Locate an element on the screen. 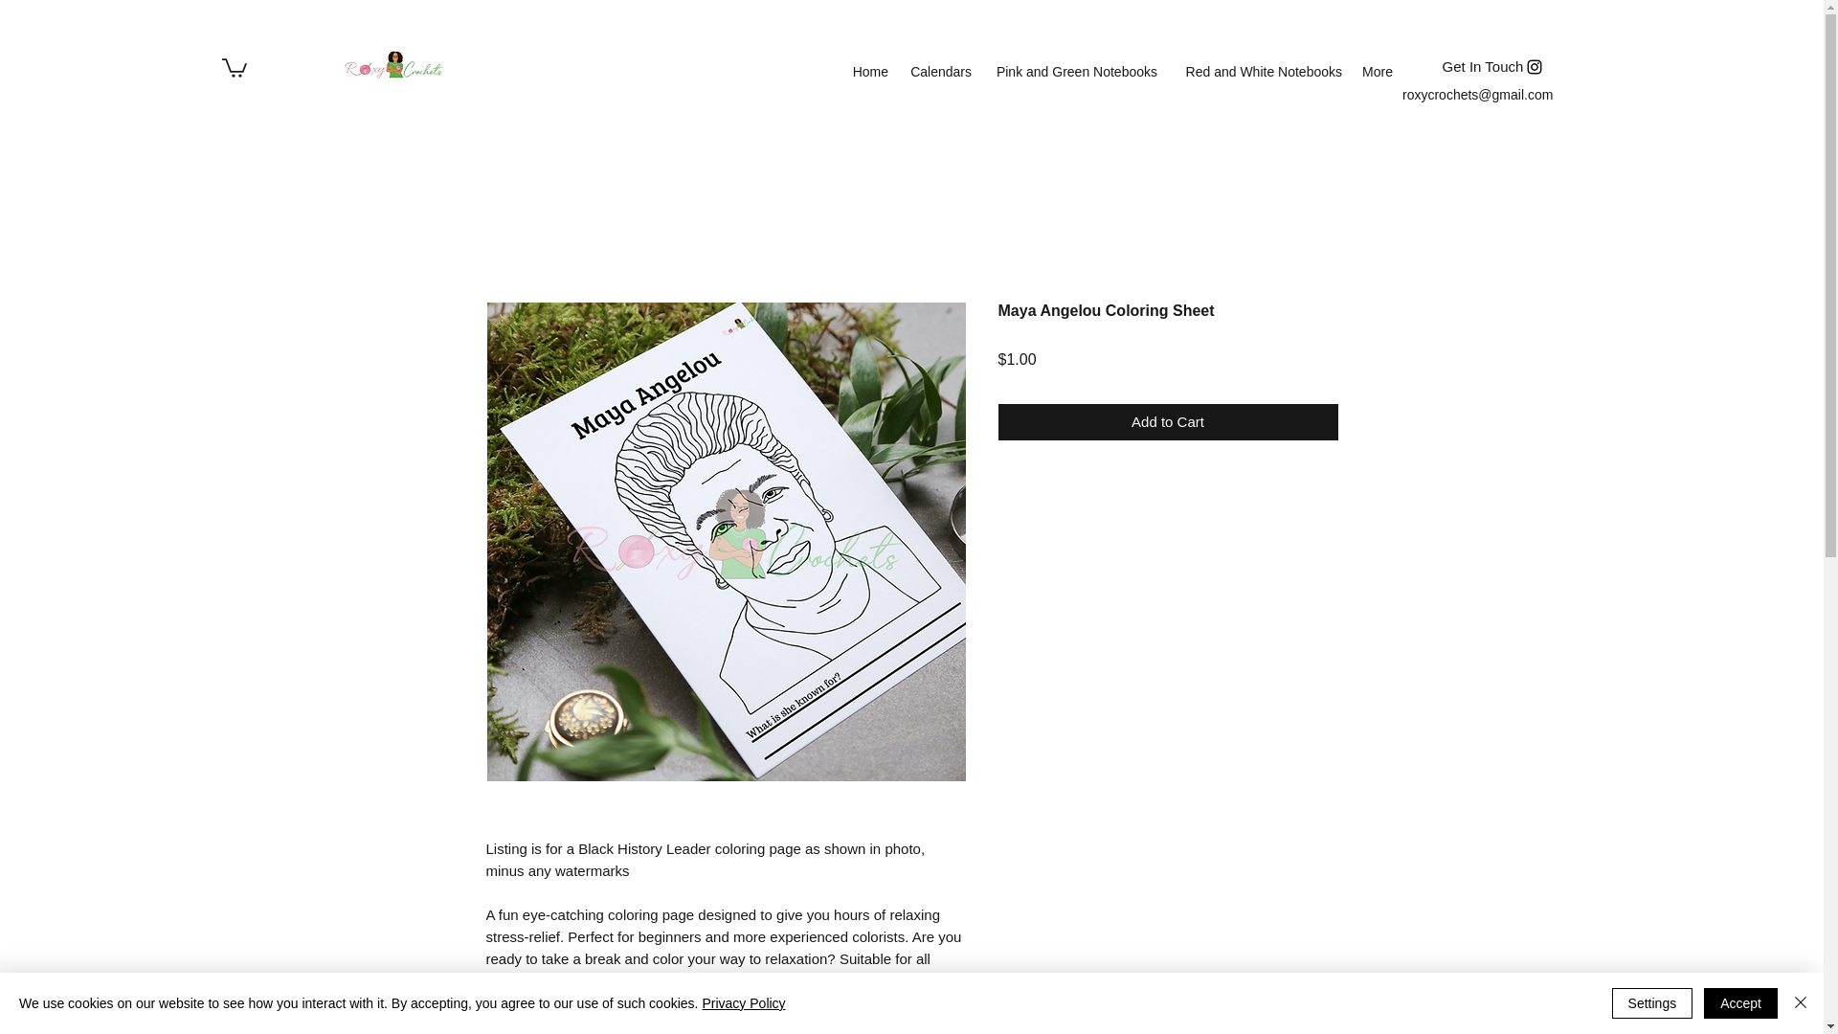 The image size is (1838, 1034). Settings is located at coordinates (1652, 1003).